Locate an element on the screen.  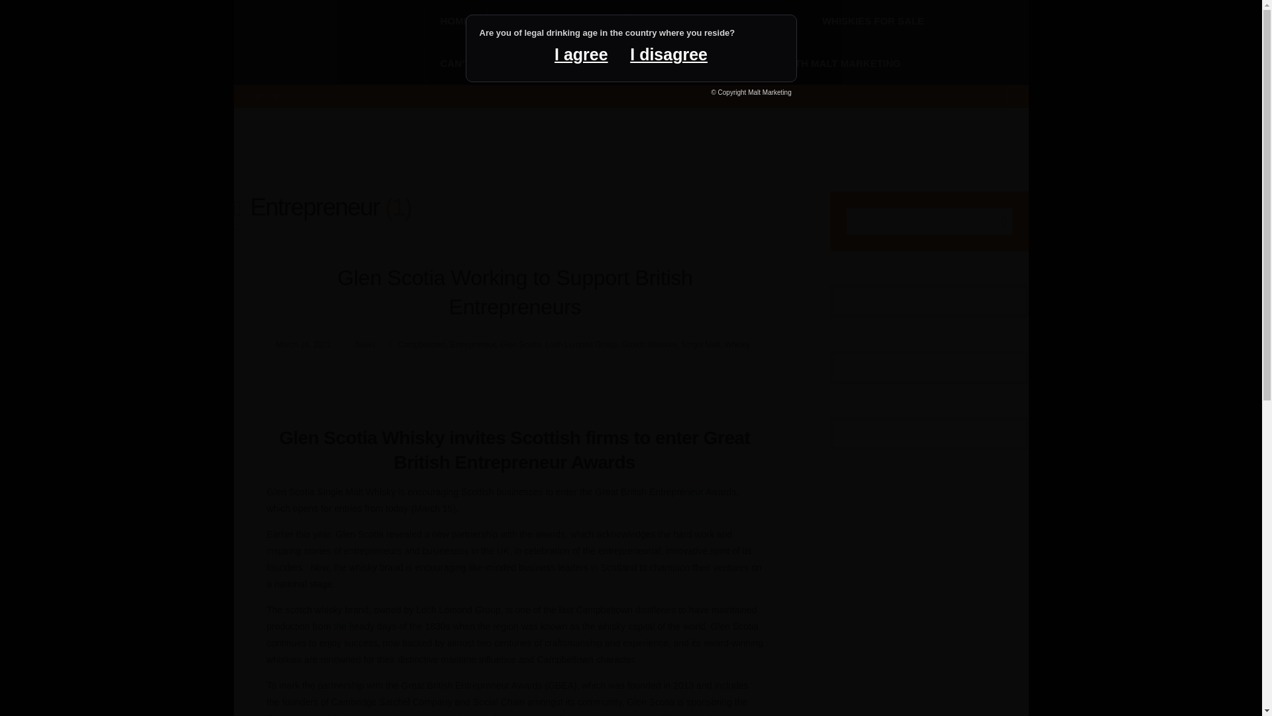
I agree is located at coordinates (581, 54).